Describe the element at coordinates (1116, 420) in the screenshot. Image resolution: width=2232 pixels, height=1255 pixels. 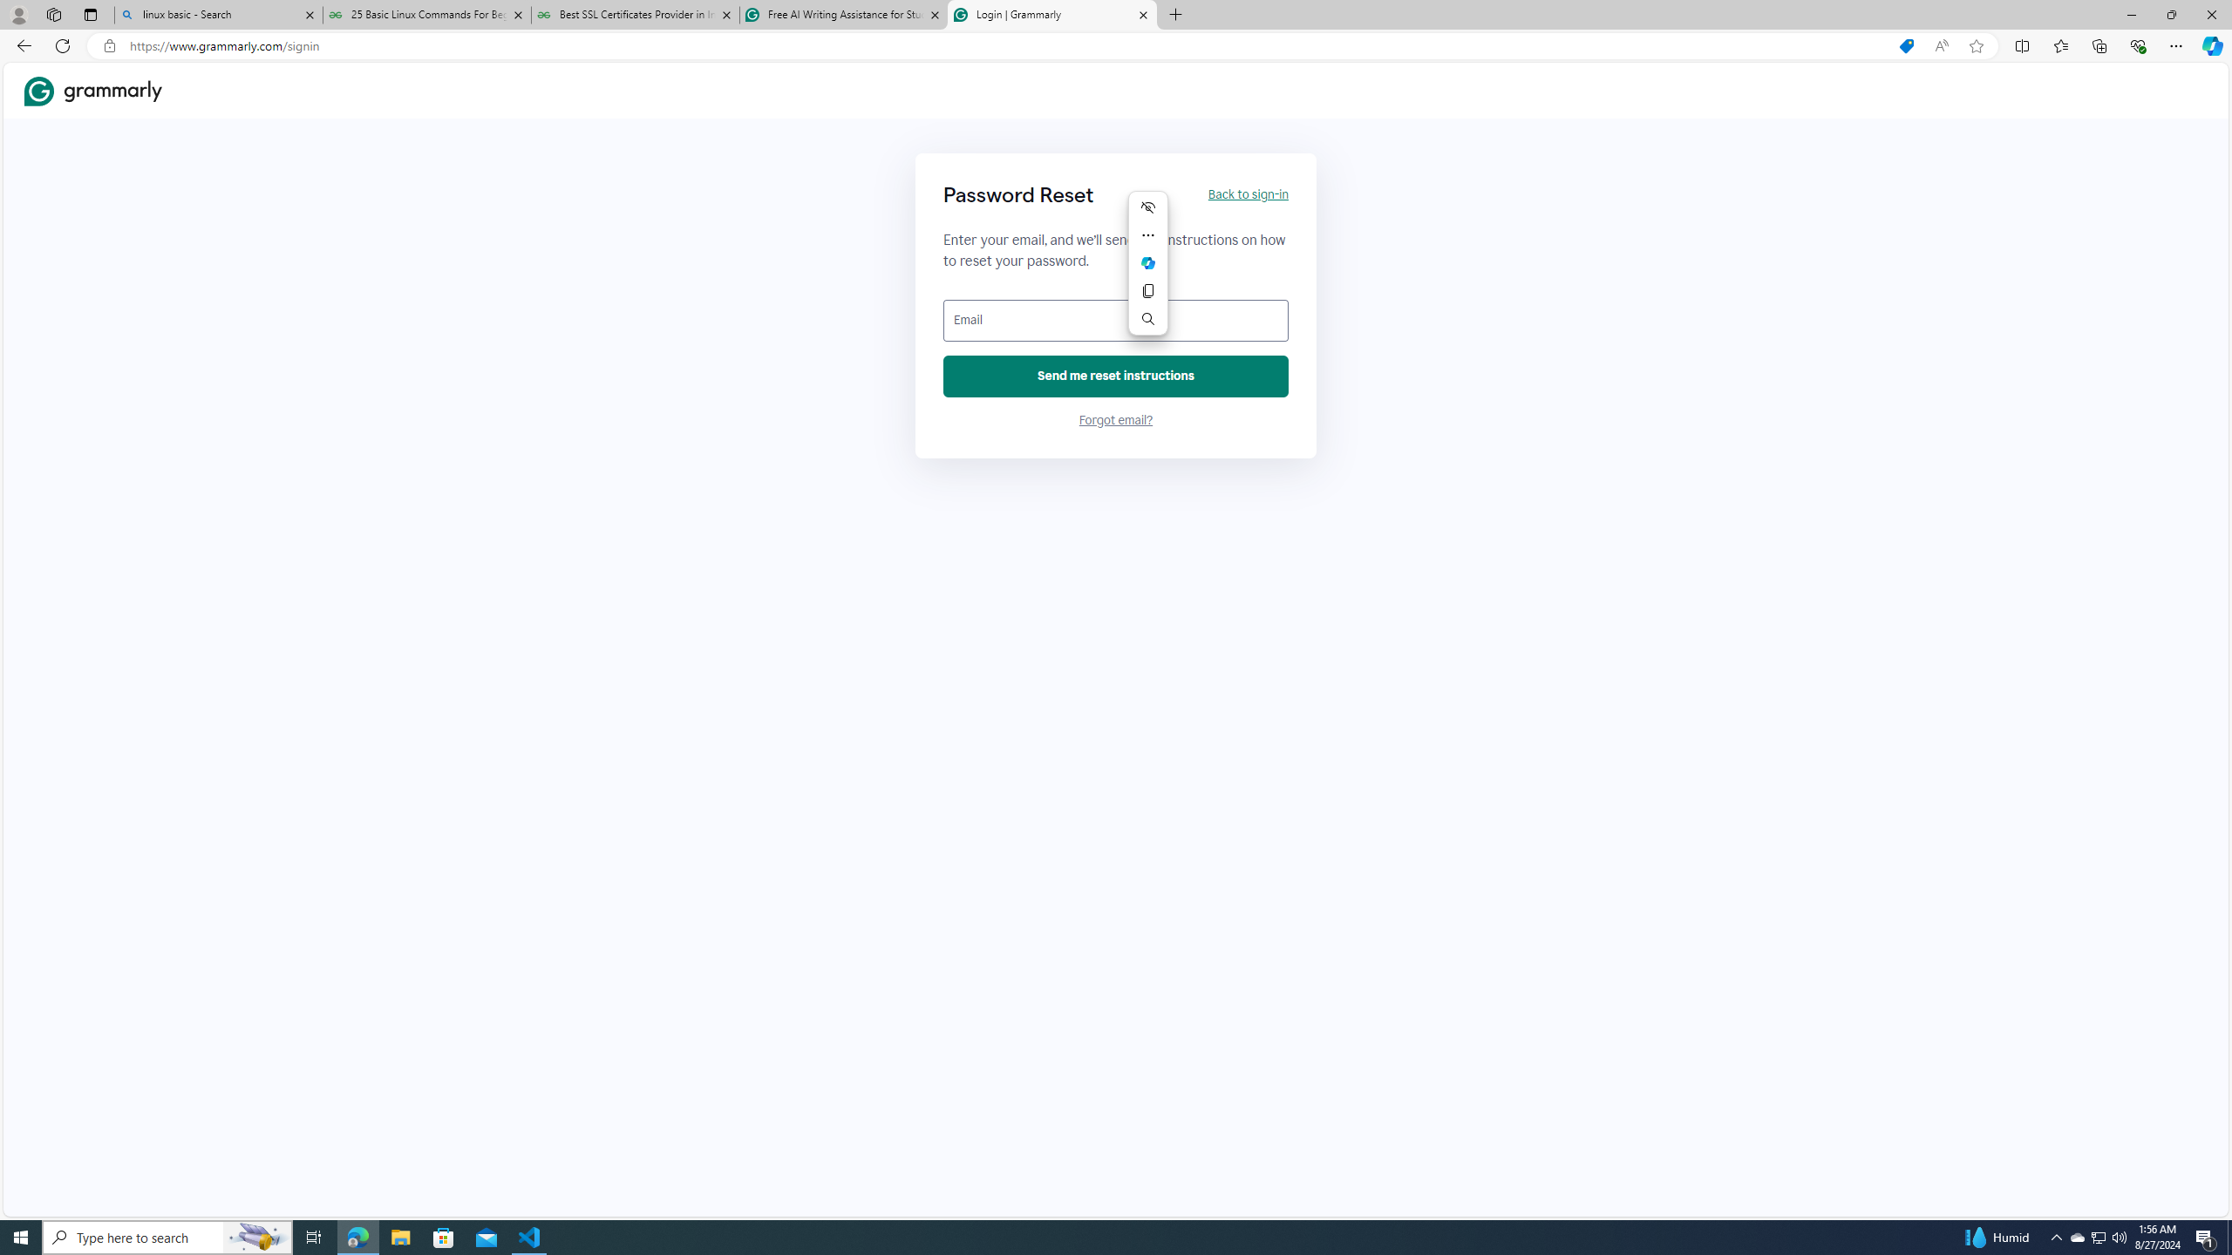
I see `Forgot email?` at that location.